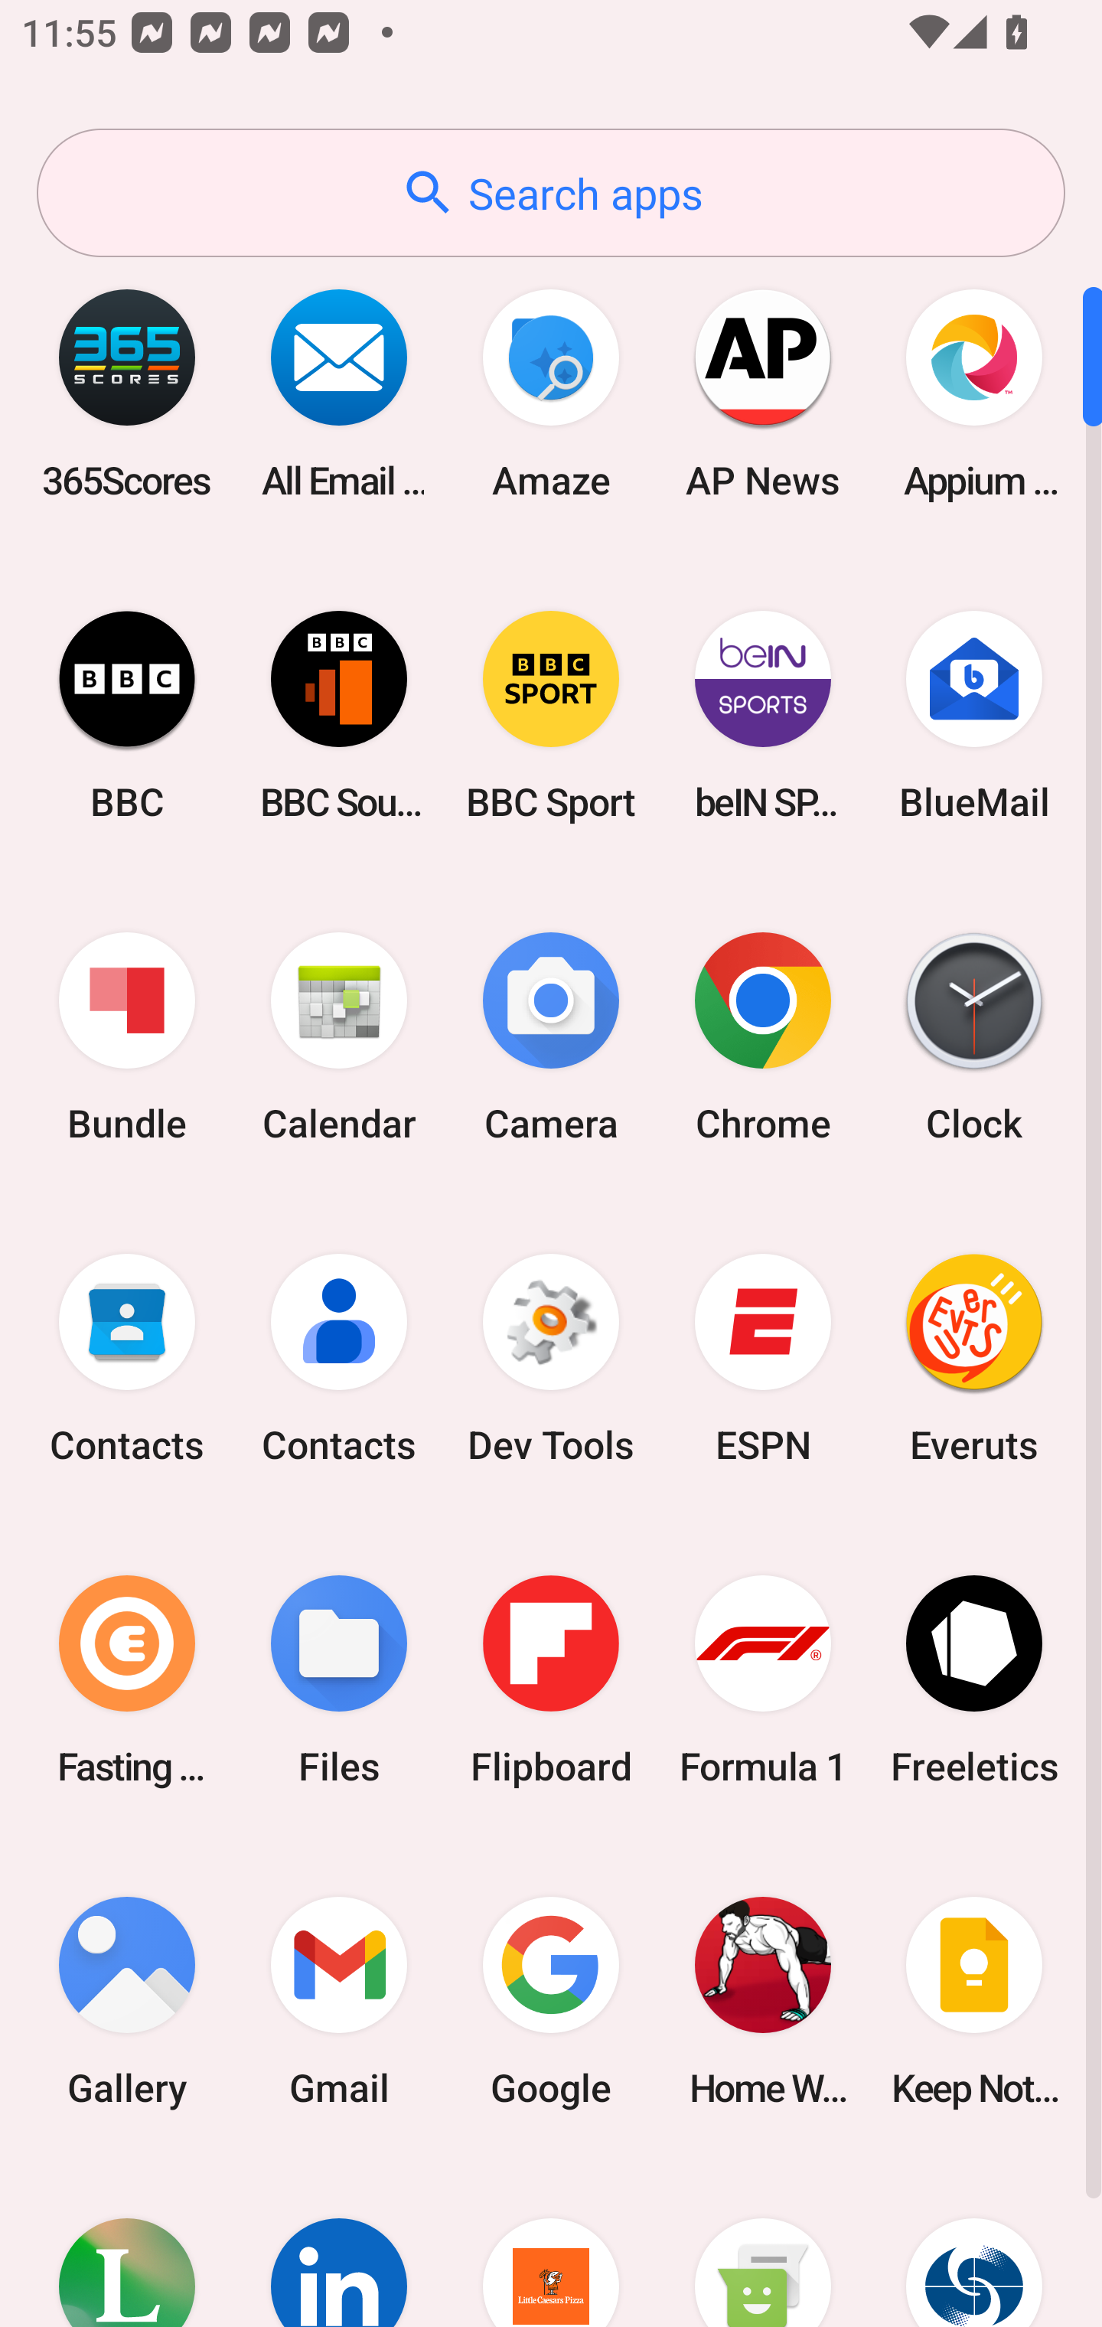 The width and height of the screenshot is (1102, 2327). What do you see at coordinates (551, 193) in the screenshot?
I see `  Search apps` at bounding box center [551, 193].